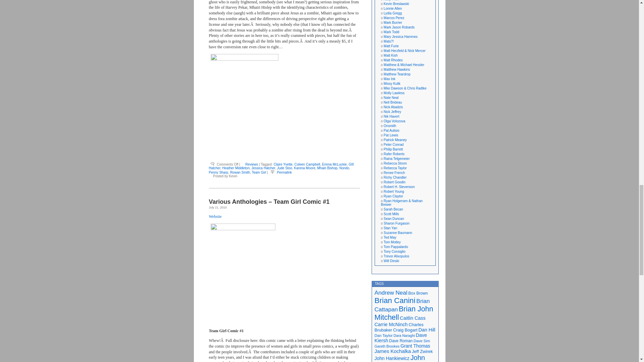  I want to click on Reviews, so click(252, 164).